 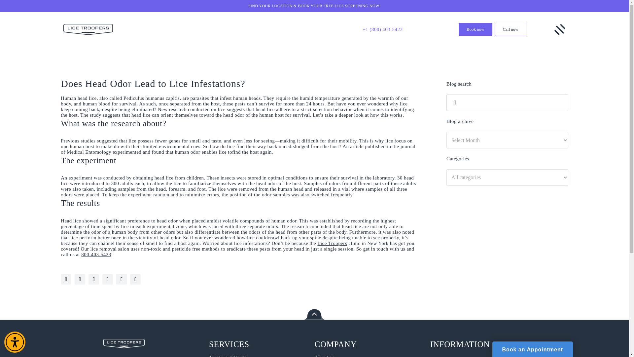 What do you see at coordinates (66, 279) in the screenshot?
I see `YouTube` at bounding box center [66, 279].